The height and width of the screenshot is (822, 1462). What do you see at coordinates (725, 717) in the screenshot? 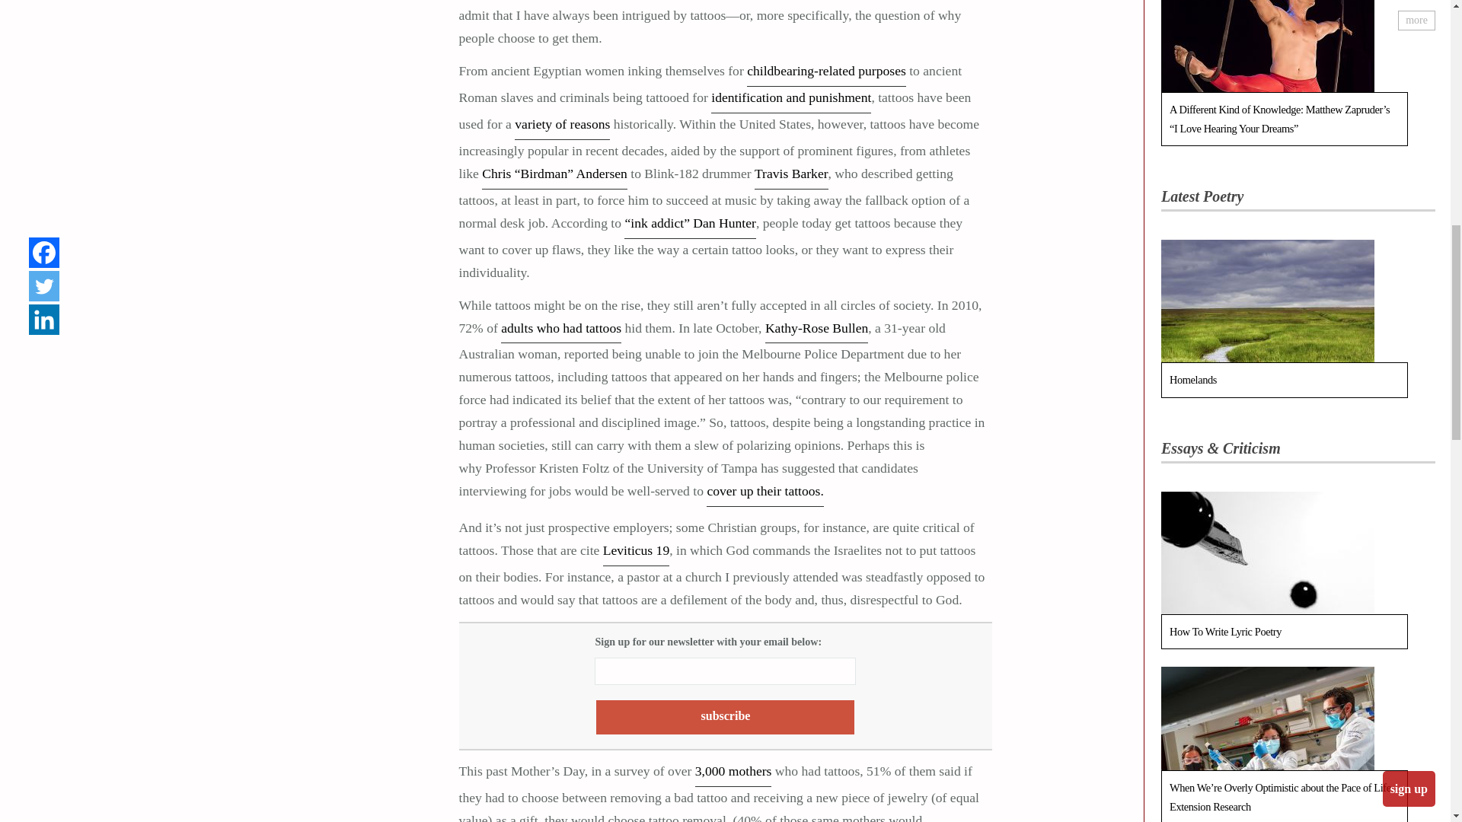
I see `Subscribe` at bounding box center [725, 717].